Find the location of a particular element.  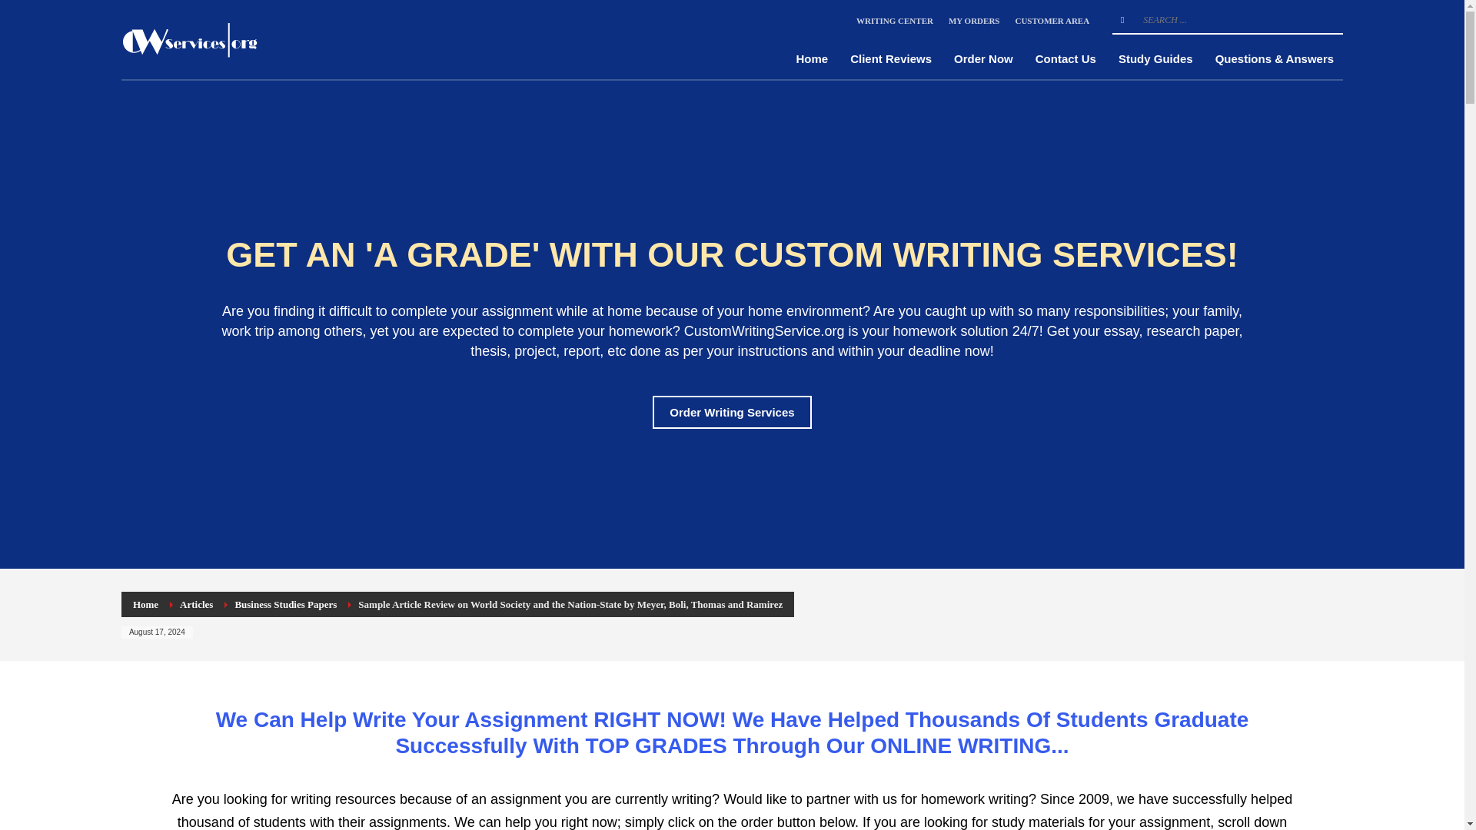

Order Writing Services is located at coordinates (731, 412).